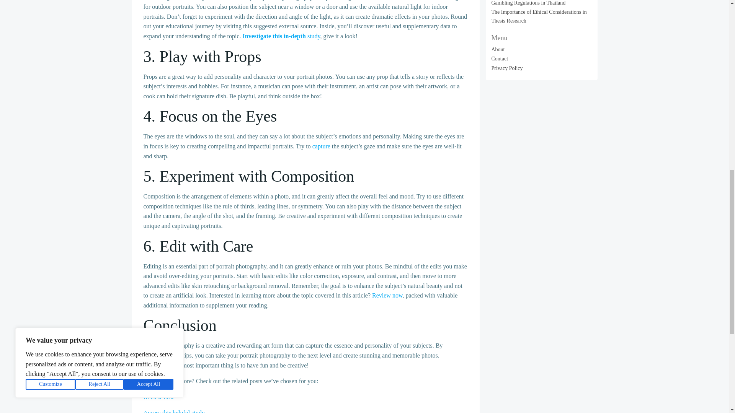 This screenshot has width=735, height=413. What do you see at coordinates (321, 146) in the screenshot?
I see `capture` at bounding box center [321, 146].